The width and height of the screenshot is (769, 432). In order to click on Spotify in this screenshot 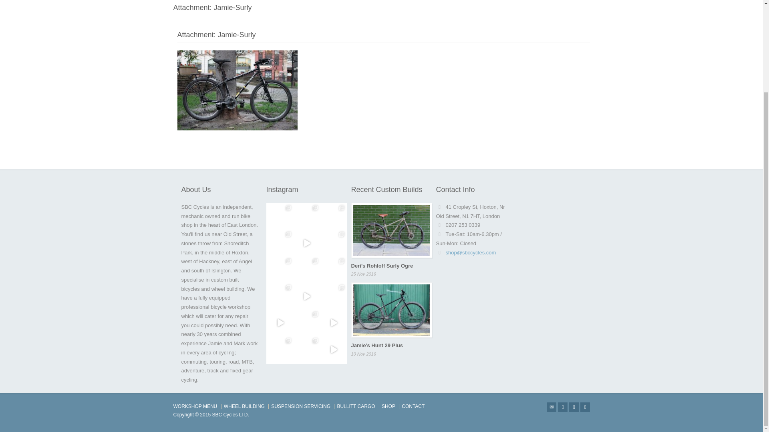, I will do `click(574, 407)`.